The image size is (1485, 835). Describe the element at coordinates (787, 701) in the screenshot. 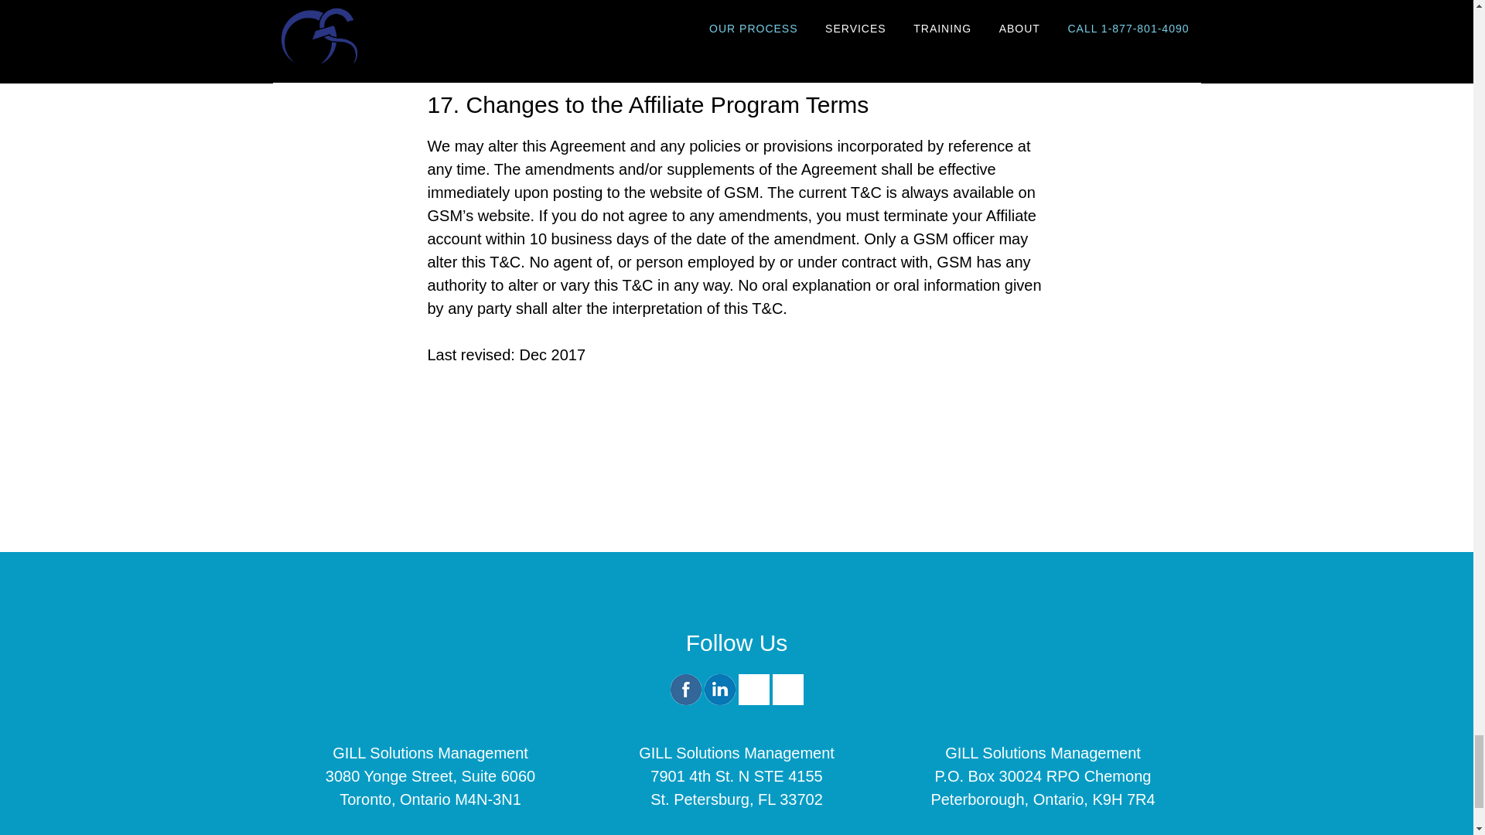

I see `YouTube` at that location.